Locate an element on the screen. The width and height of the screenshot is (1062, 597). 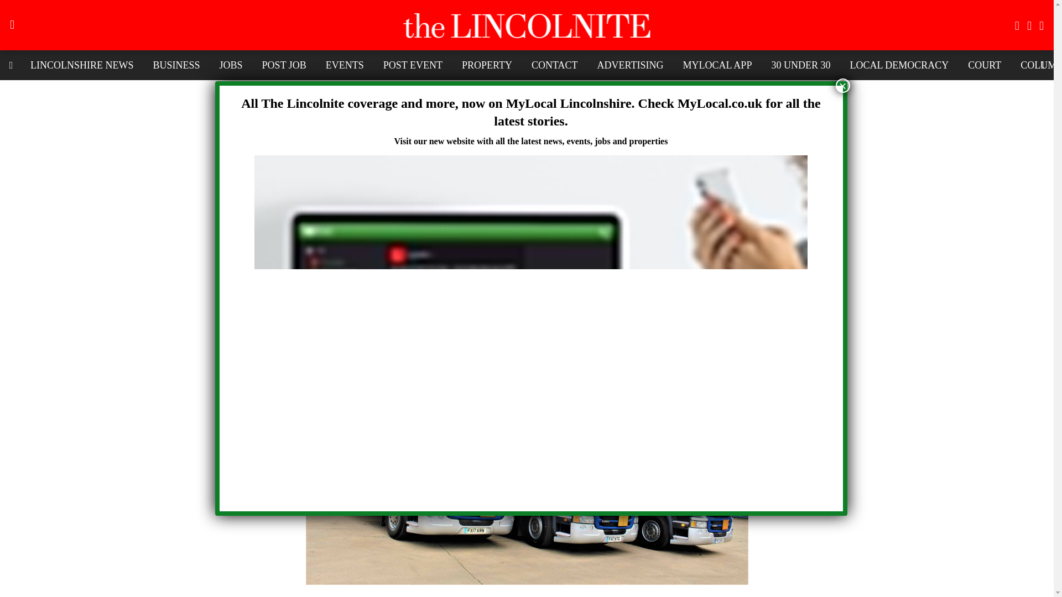
30 UNDER 30 is located at coordinates (800, 65).